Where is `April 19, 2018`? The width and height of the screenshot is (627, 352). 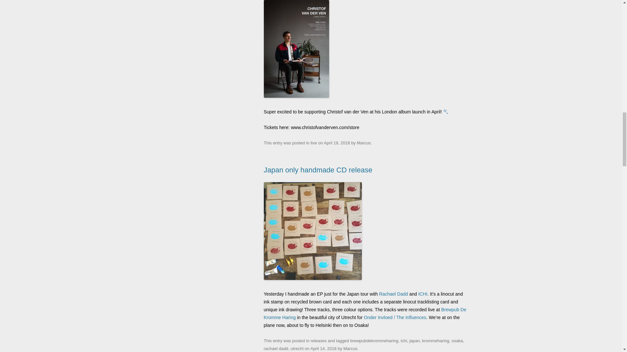 April 19, 2018 is located at coordinates (337, 143).